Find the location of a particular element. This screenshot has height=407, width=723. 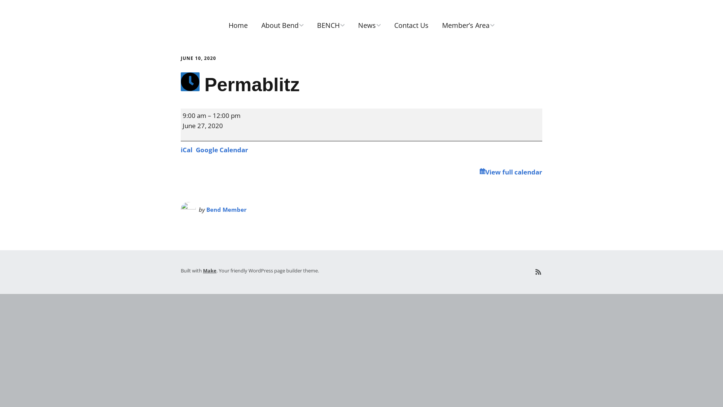

Contact Us is located at coordinates (411, 26).